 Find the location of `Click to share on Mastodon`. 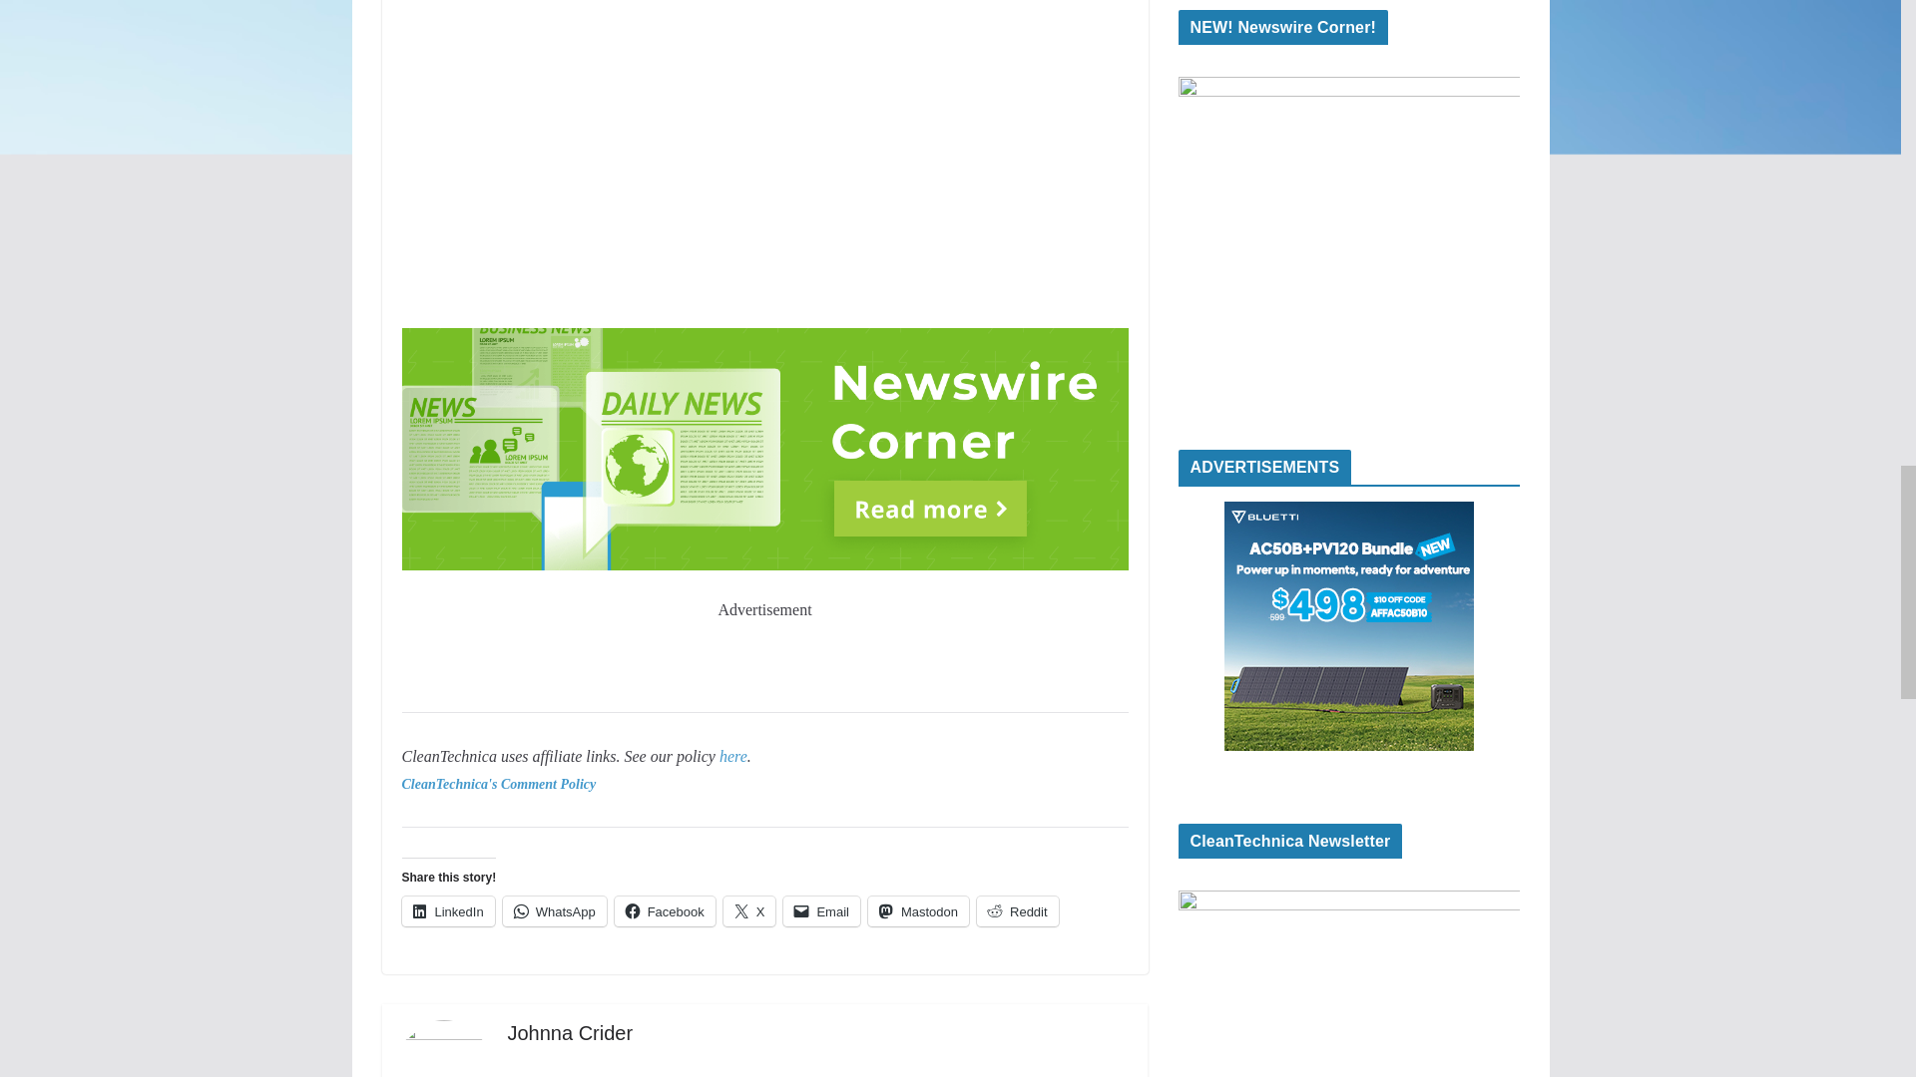

Click to share on Mastodon is located at coordinates (918, 910).